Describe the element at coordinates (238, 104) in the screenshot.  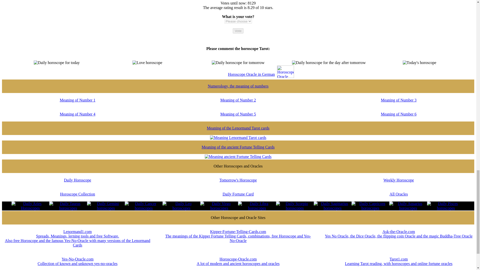
I see `Meaning of Number 2` at that location.